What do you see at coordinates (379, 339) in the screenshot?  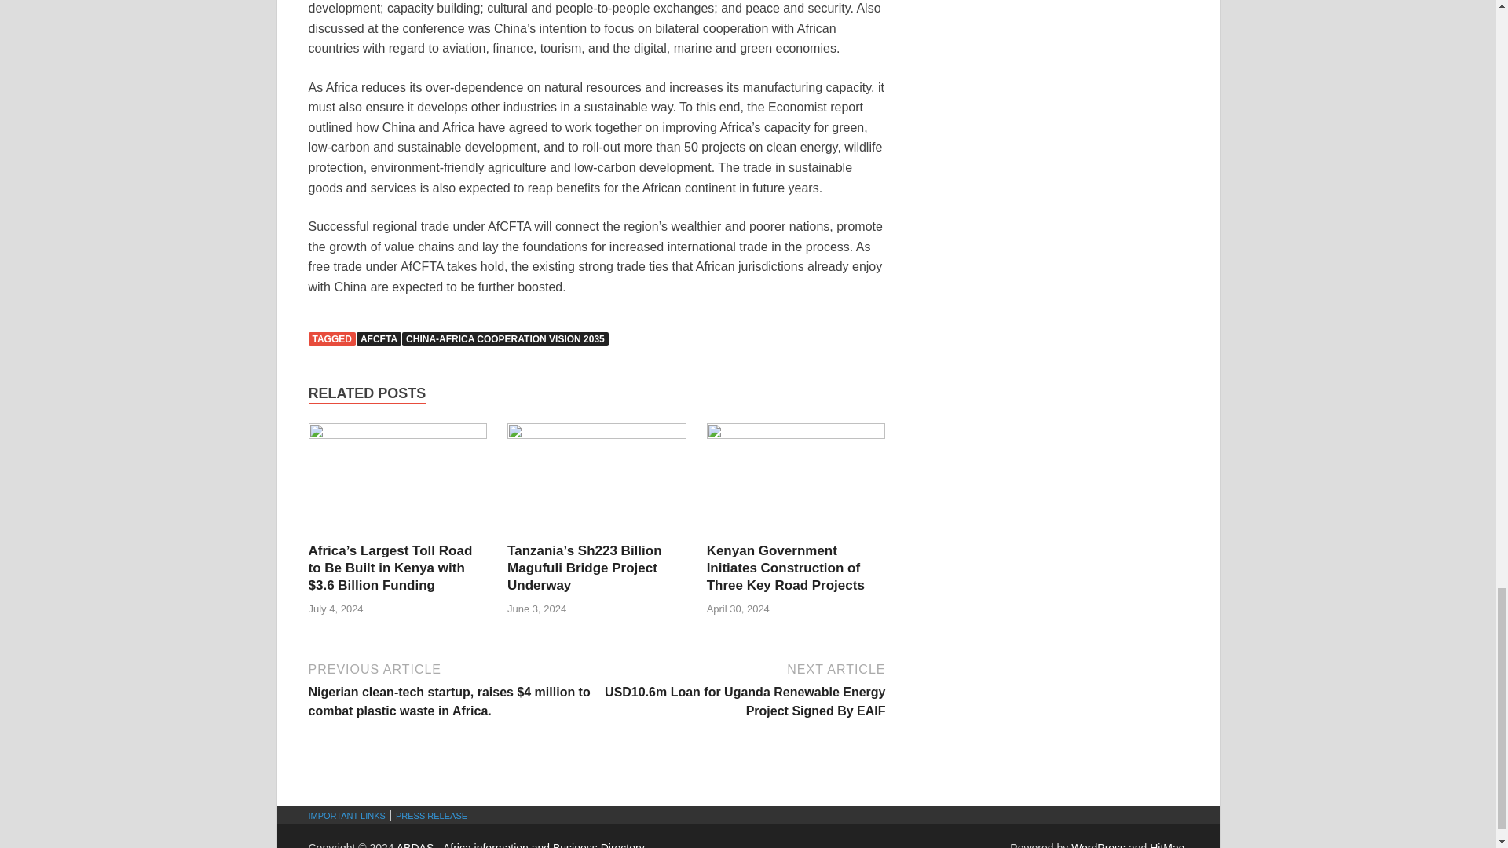 I see `AFCFTA` at bounding box center [379, 339].